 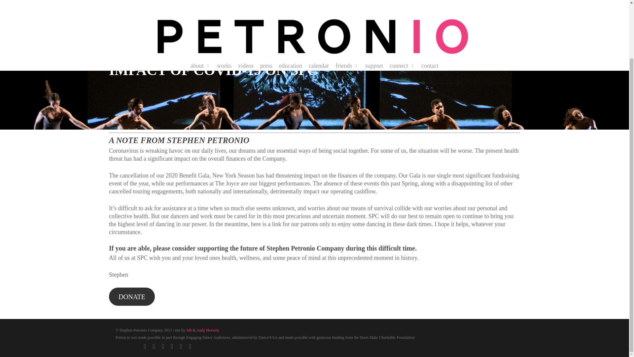 What do you see at coordinates (374, 2) in the screenshot?
I see `support` at bounding box center [374, 2].